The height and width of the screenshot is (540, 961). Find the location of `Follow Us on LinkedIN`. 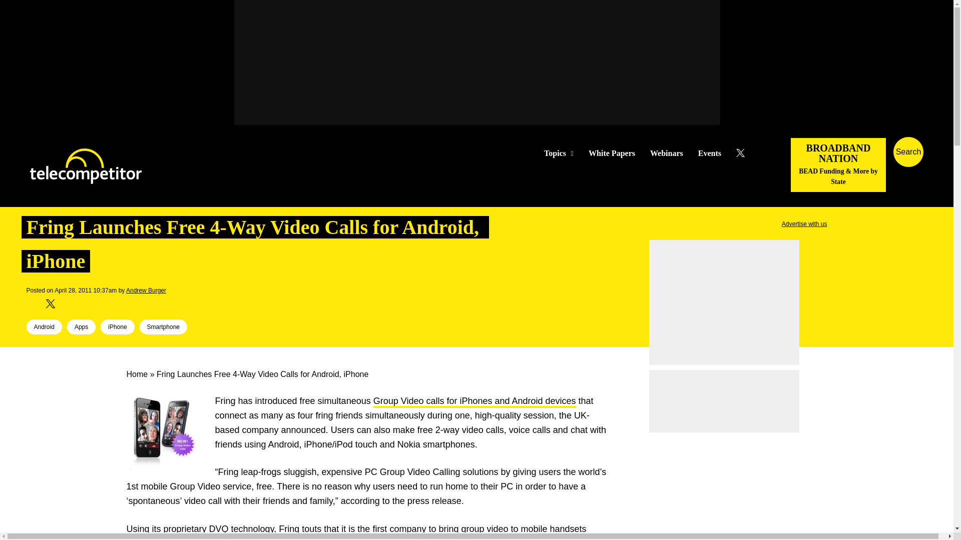

Follow Us on LinkedIN is located at coordinates (760, 153).